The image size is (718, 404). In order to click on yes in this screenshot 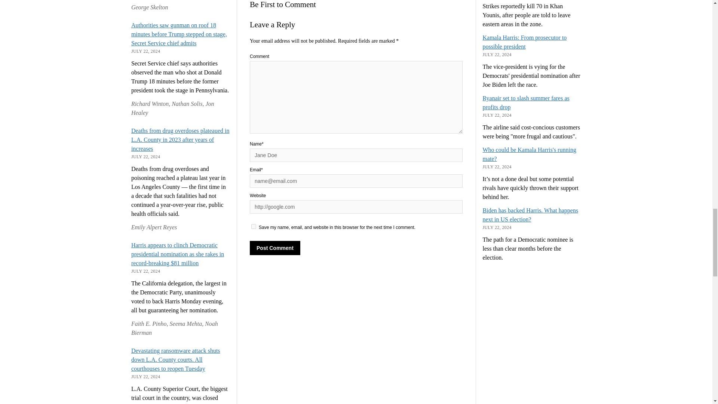, I will do `click(254, 227)`.